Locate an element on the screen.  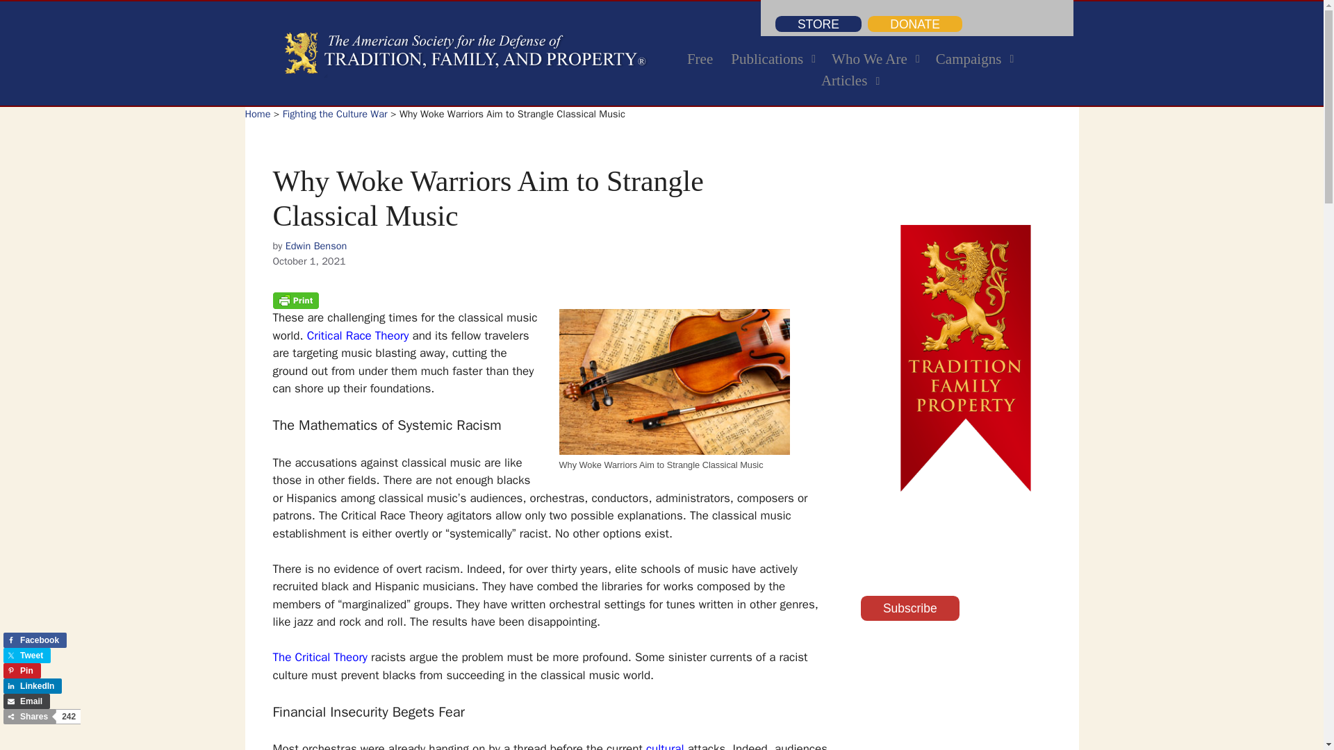
Share on Twitter is located at coordinates (26, 656).